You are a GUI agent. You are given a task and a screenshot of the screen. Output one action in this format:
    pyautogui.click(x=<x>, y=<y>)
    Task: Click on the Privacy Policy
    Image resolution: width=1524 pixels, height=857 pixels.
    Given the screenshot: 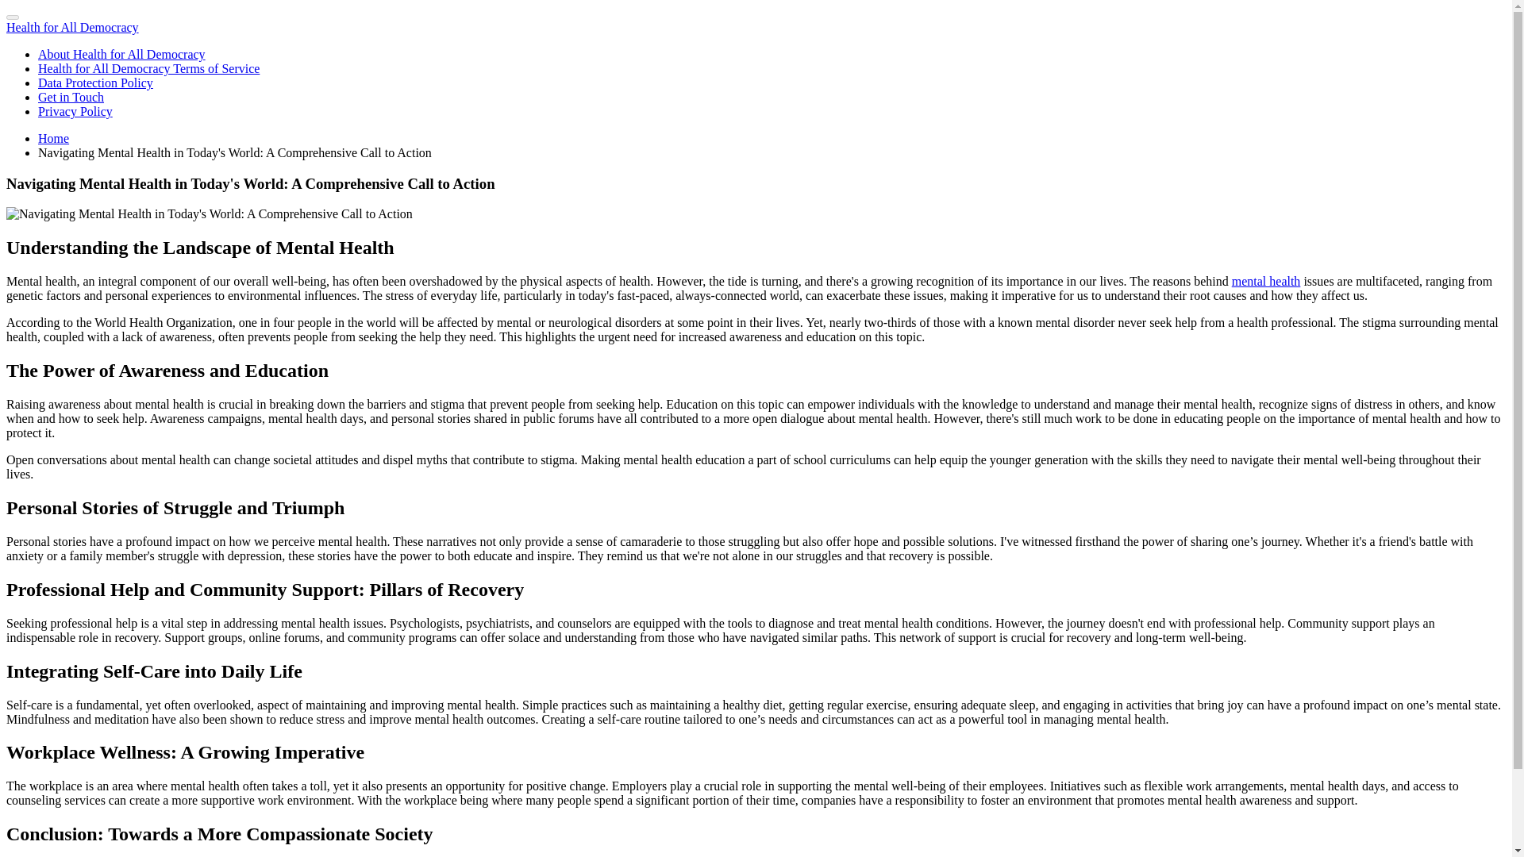 What is the action you would take?
    pyautogui.click(x=75, y=111)
    